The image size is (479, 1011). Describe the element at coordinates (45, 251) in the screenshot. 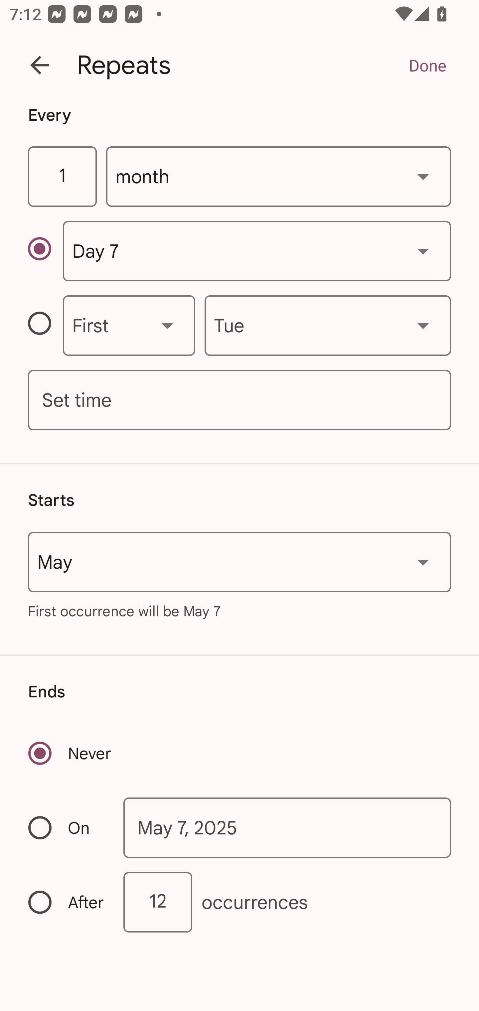

I see `Repeat monthly on a specific day of the month` at that location.